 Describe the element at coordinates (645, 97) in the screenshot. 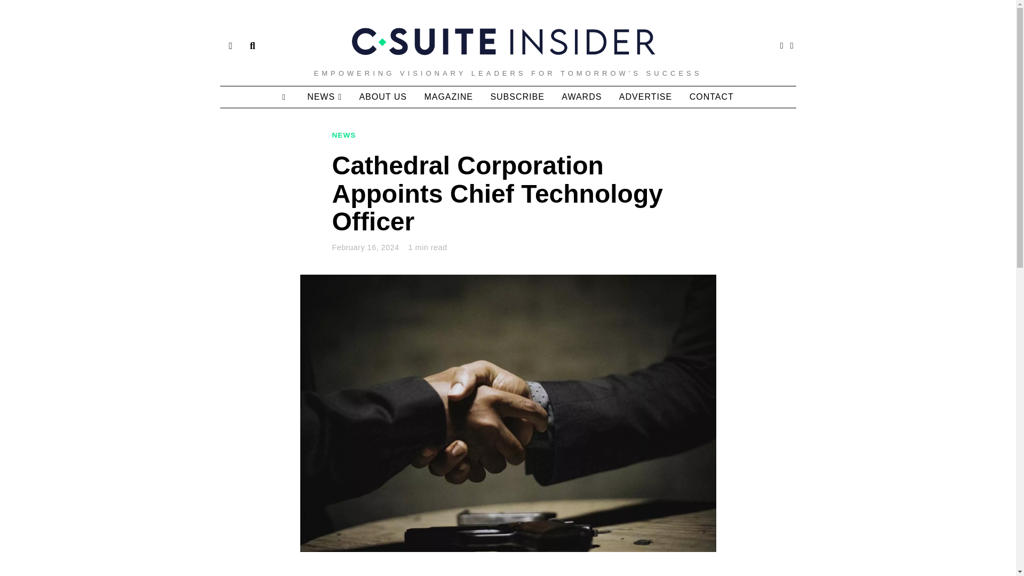

I see `ADVERTISE` at that location.